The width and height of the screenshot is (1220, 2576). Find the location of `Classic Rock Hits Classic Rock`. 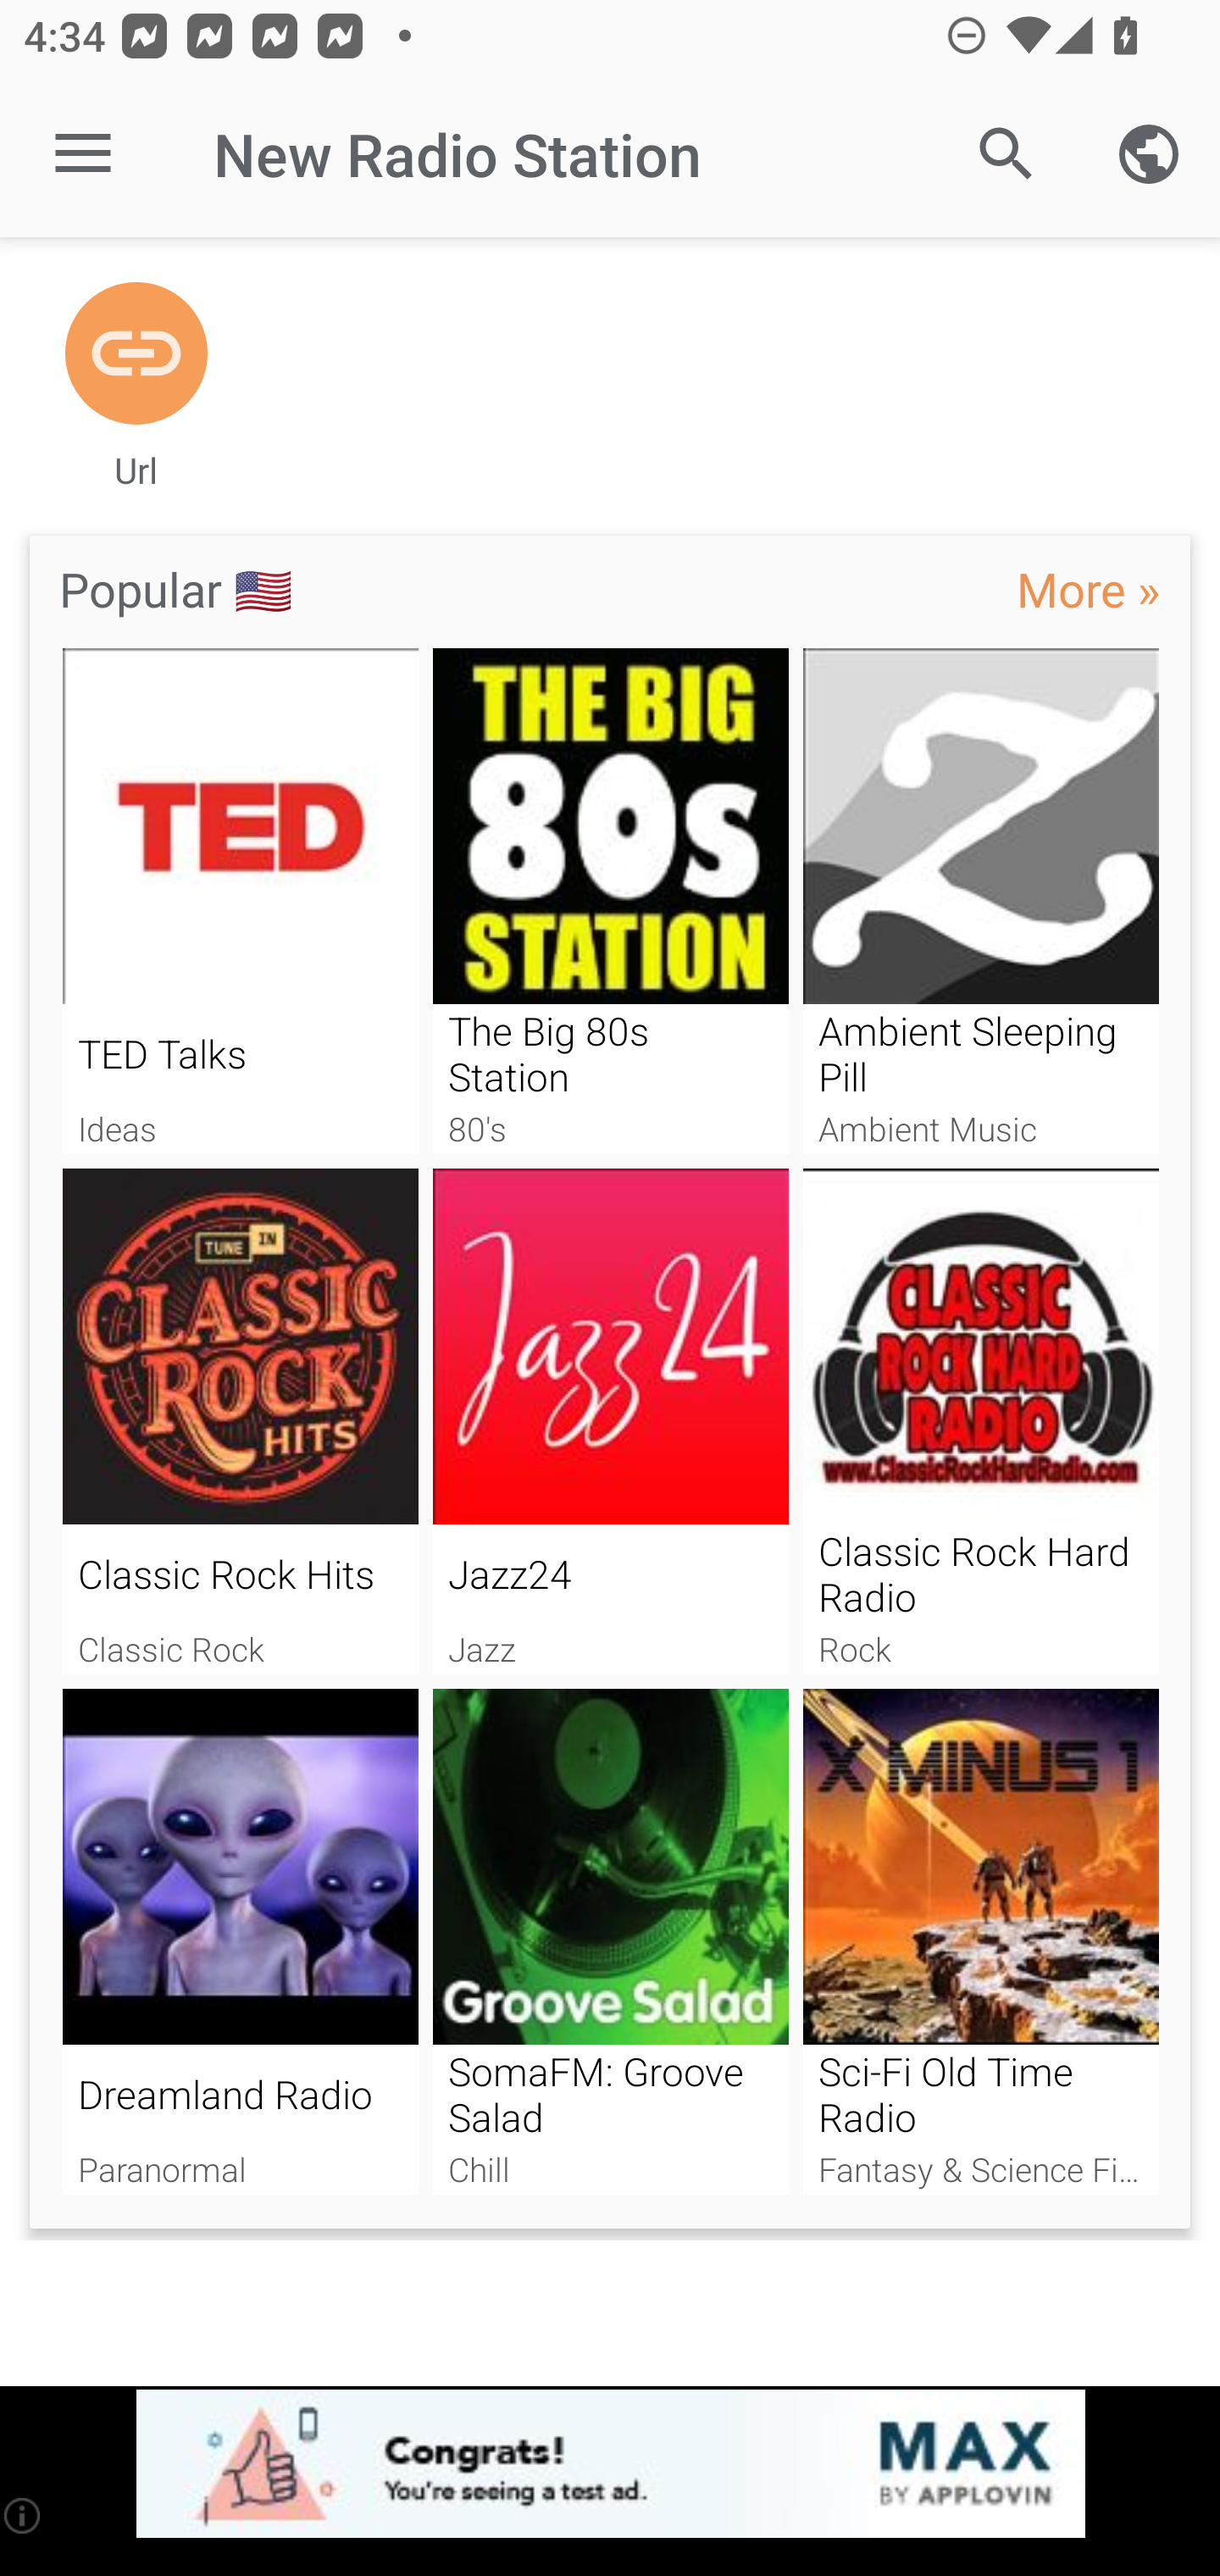

Classic Rock Hits Classic Rock is located at coordinates (240, 1422).